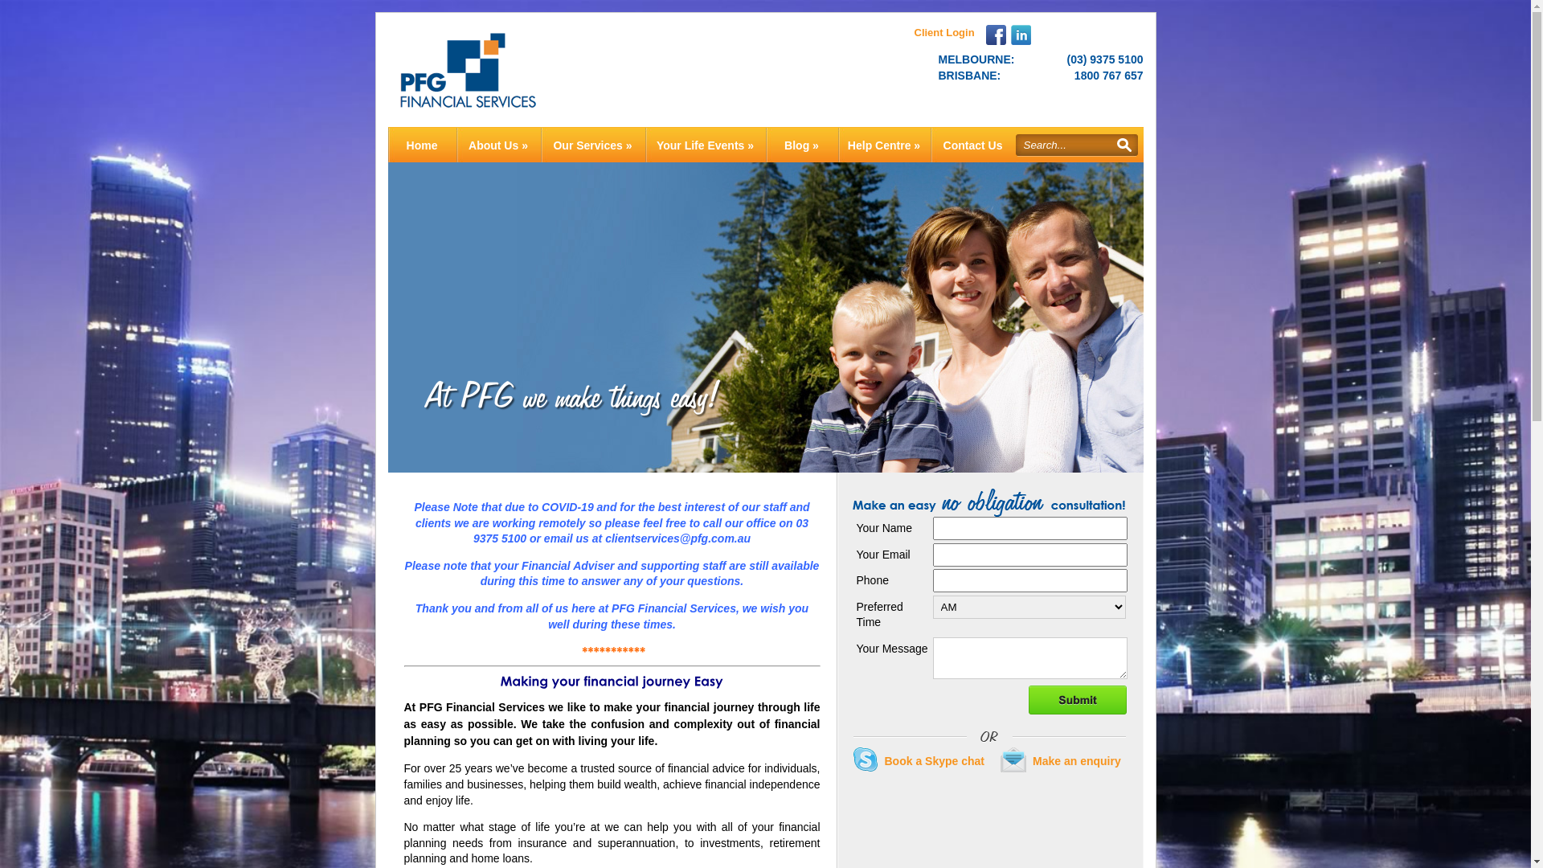 The height and width of the screenshot is (868, 1543). What do you see at coordinates (1077, 700) in the screenshot?
I see `Send` at bounding box center [1077, 700].